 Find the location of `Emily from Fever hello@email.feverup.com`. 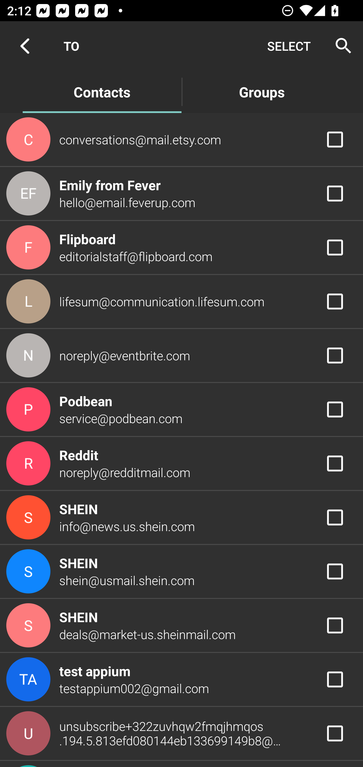

Emily from Fever hello@email.feverup.com is located at coordinates (181, 194).